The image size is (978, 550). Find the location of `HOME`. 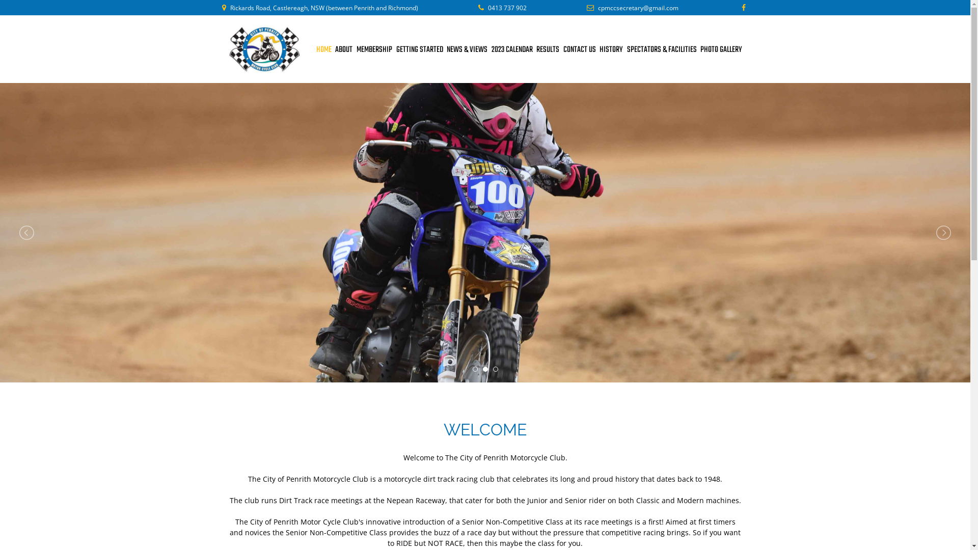

HOME is located at coordinates (324, 50).